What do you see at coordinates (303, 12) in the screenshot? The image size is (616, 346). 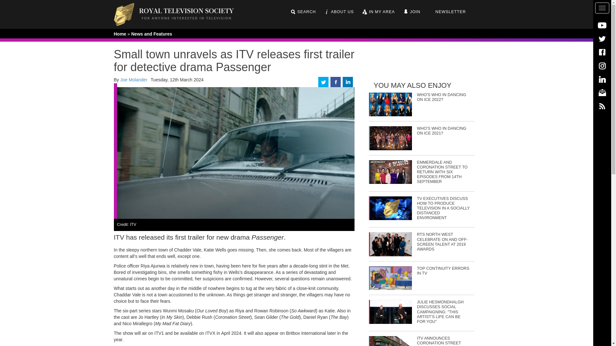 I see `SEARCH` at bounding box center [303, 12].